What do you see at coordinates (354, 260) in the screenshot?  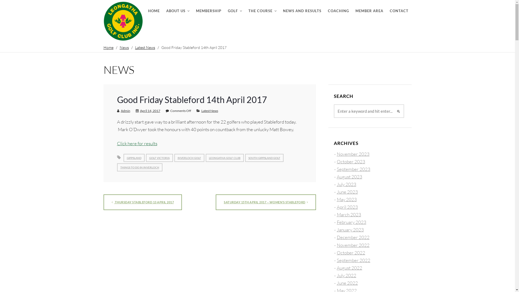 I see `September 2022` at bounding box center [354, 260].